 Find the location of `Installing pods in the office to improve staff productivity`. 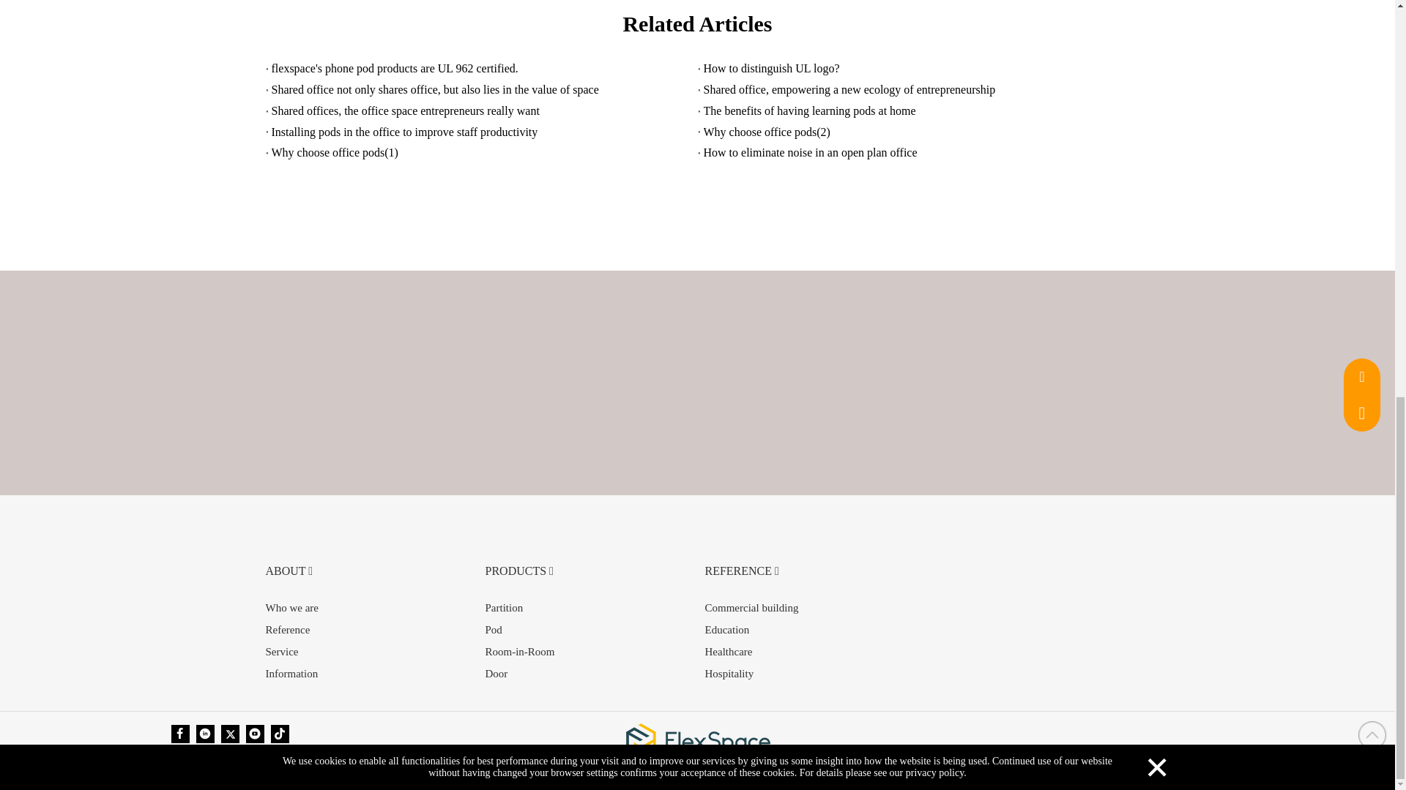

Installing pods in the office to improve staff productivity is located at coordinates (481, 132).